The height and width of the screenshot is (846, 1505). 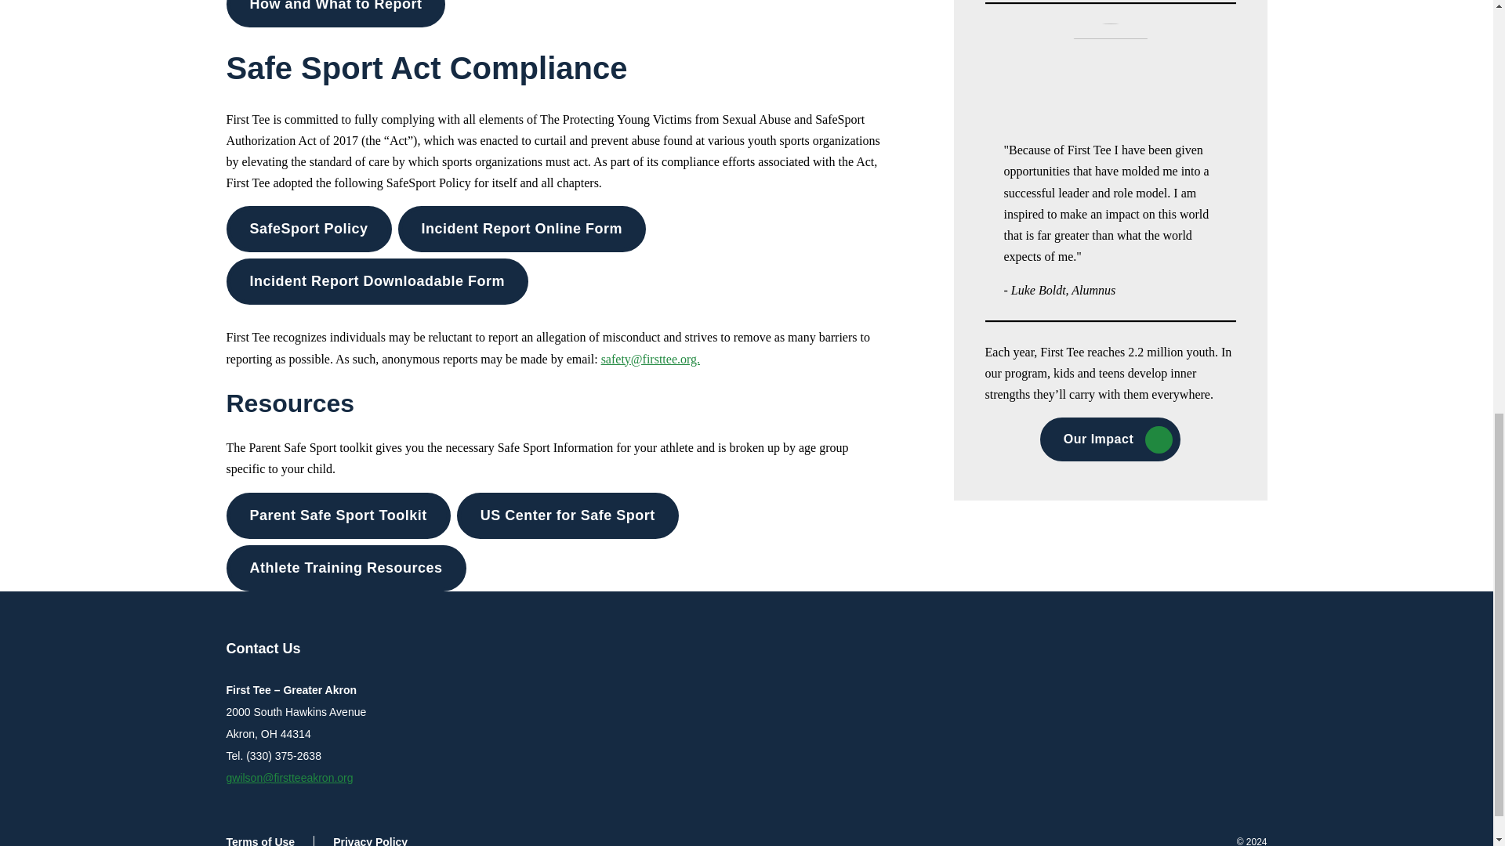 I want to click on Open facebook in a new window, so click(x=1212, y=650).